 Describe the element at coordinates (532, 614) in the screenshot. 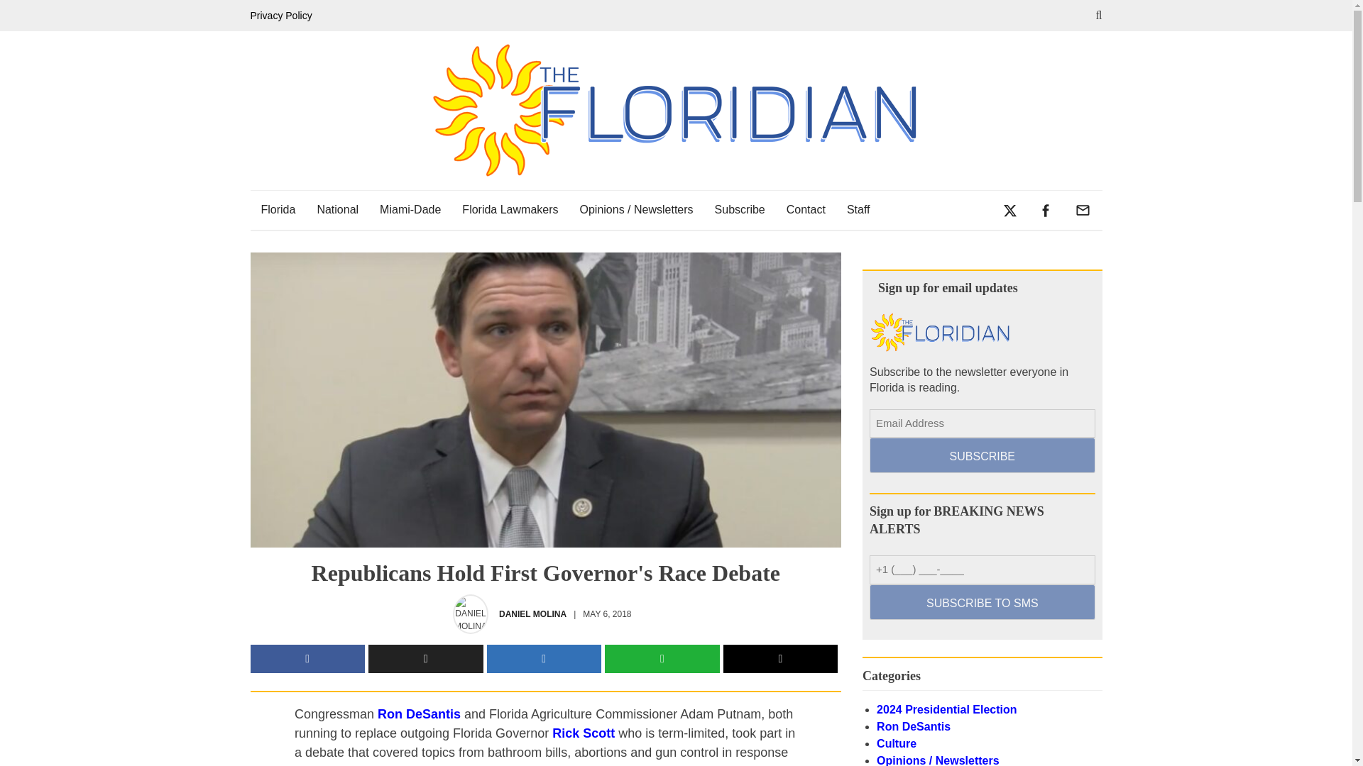

I see `DANIEL MOLINA` at that location.